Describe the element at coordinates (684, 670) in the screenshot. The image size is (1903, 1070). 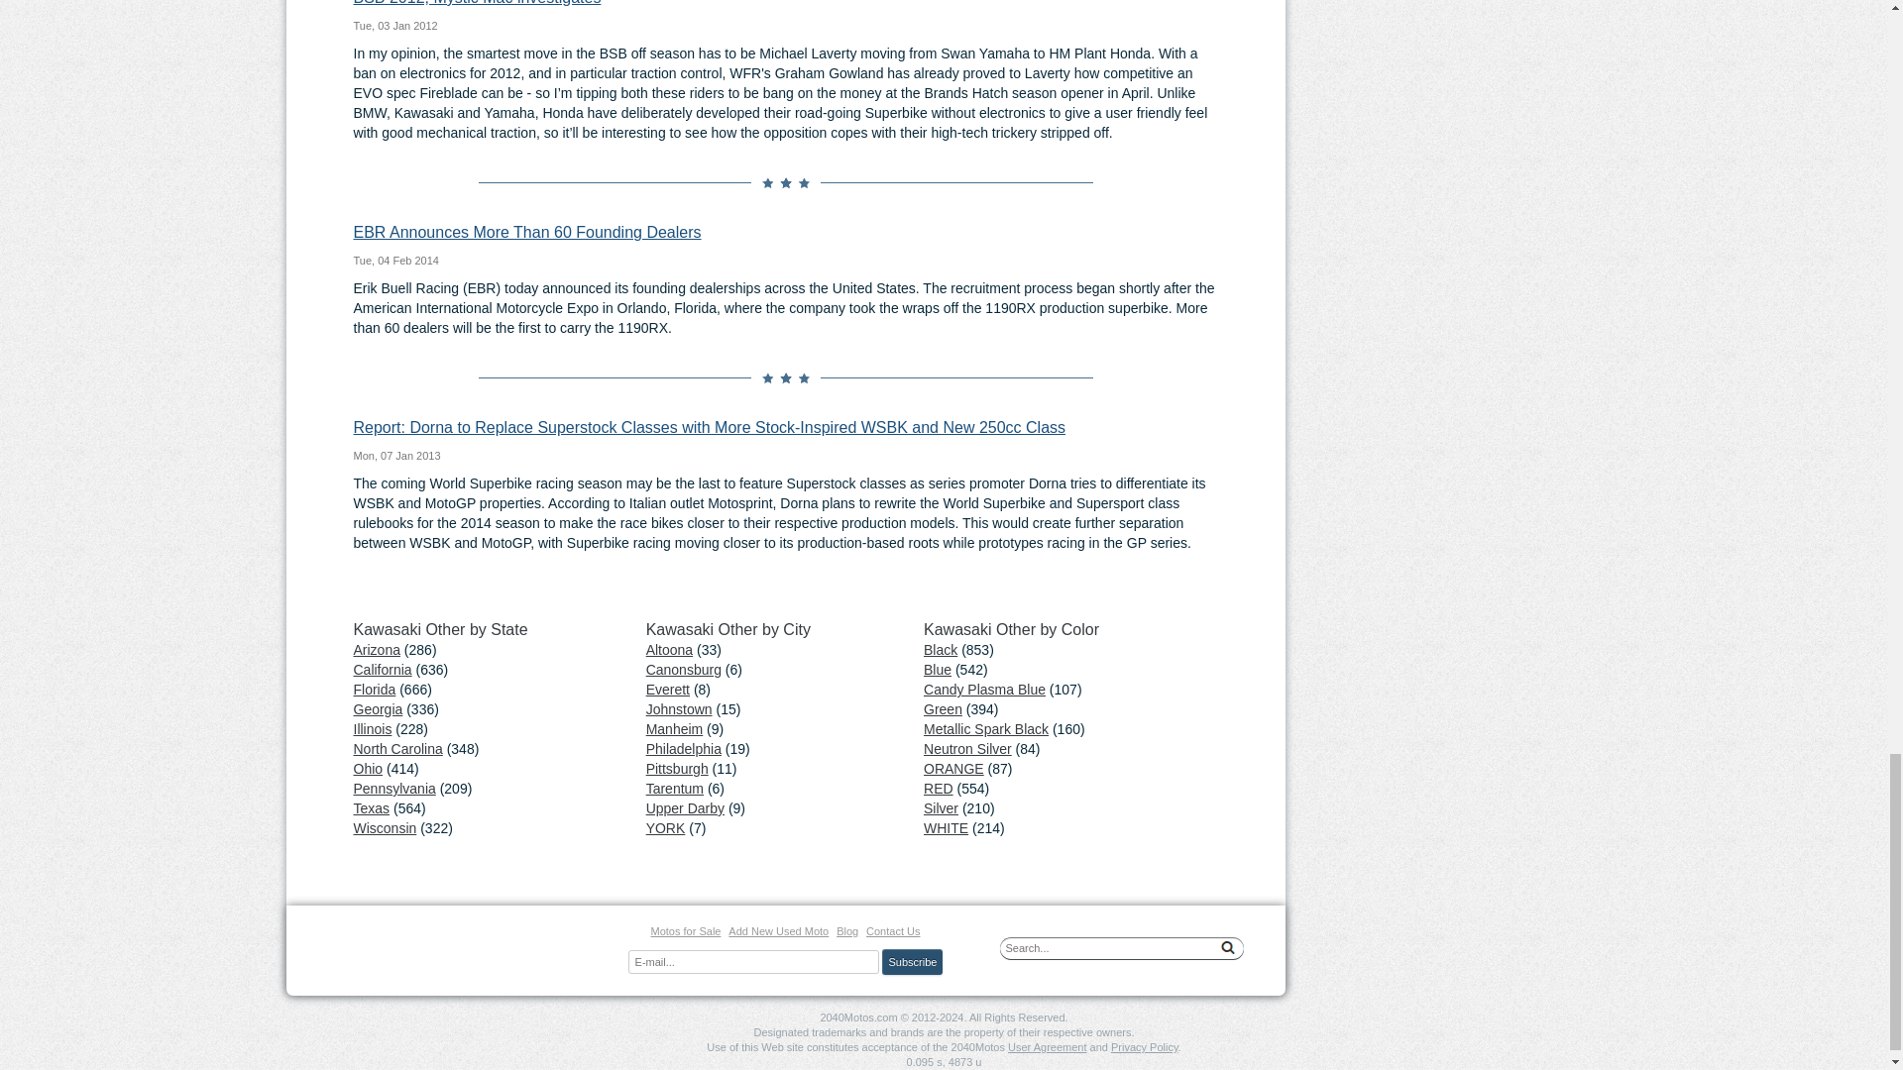
I see `Canonsburg` at that location.